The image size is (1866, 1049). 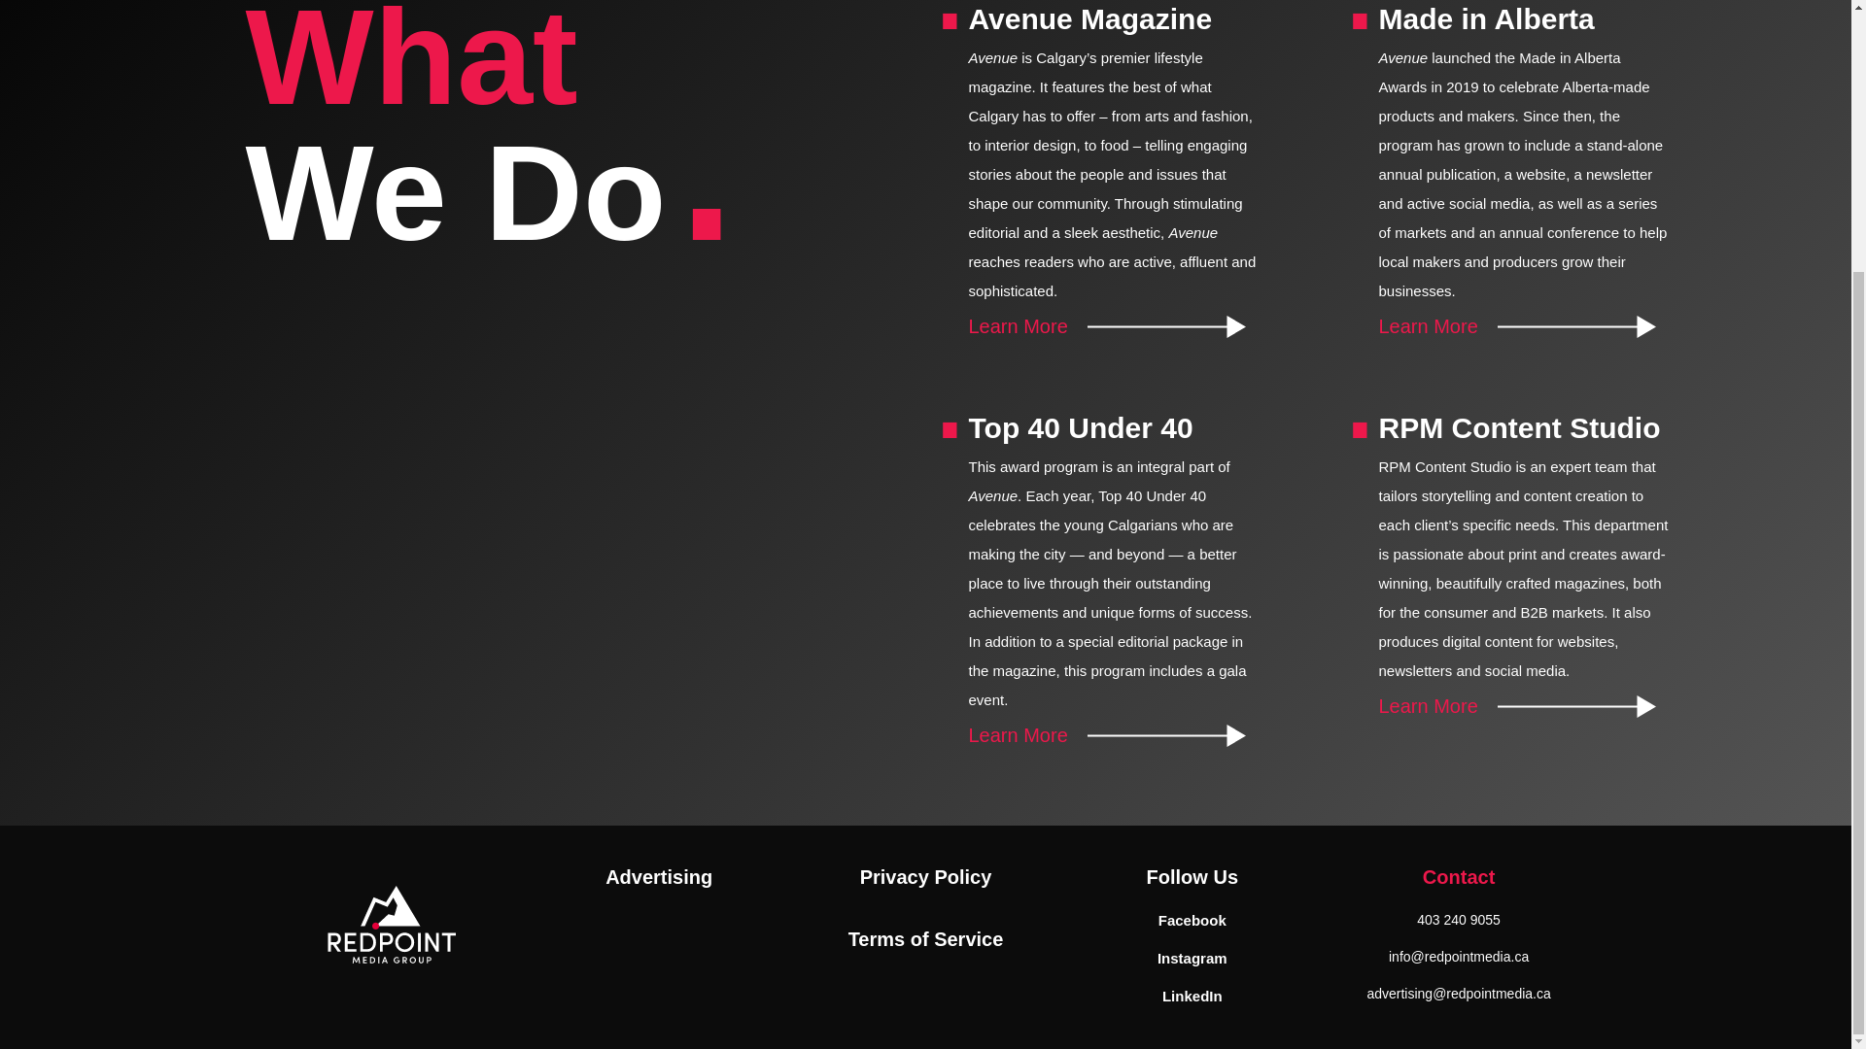 What do you see at coordinates (1516, 707) in the screenshot?
I see `Learn More` at bounding box center [1516, 707].